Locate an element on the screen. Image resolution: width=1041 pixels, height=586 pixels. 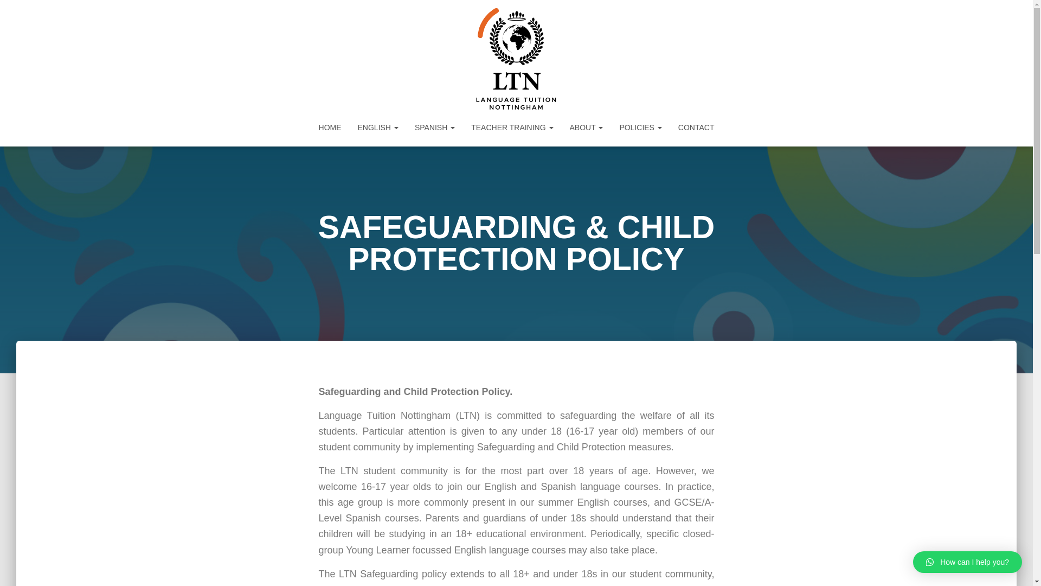
HOME is located at coordinates (330, 127).